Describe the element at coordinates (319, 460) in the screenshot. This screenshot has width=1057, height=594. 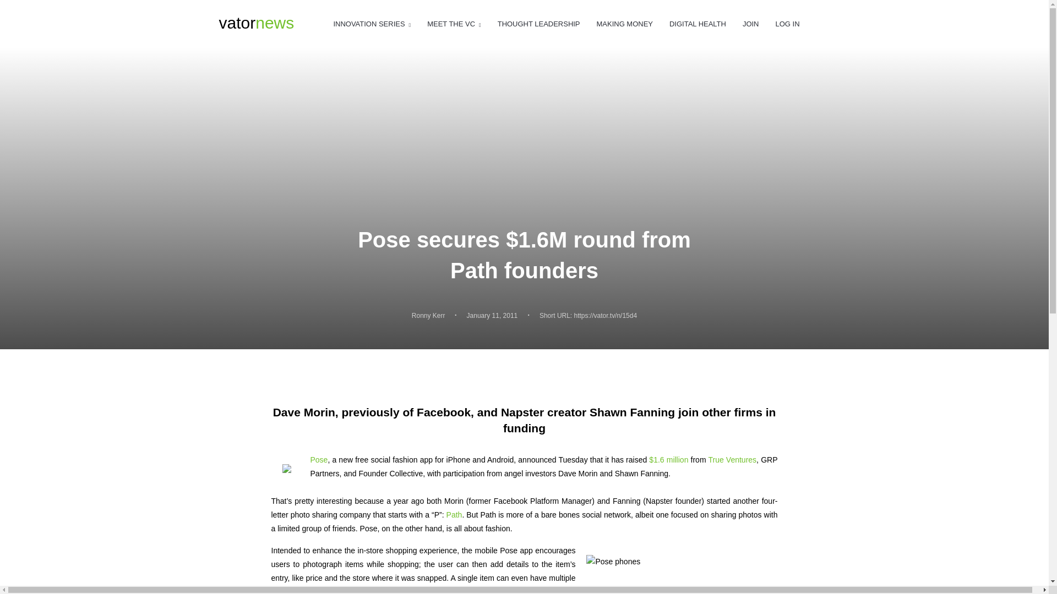
I see `Pose` at that location.